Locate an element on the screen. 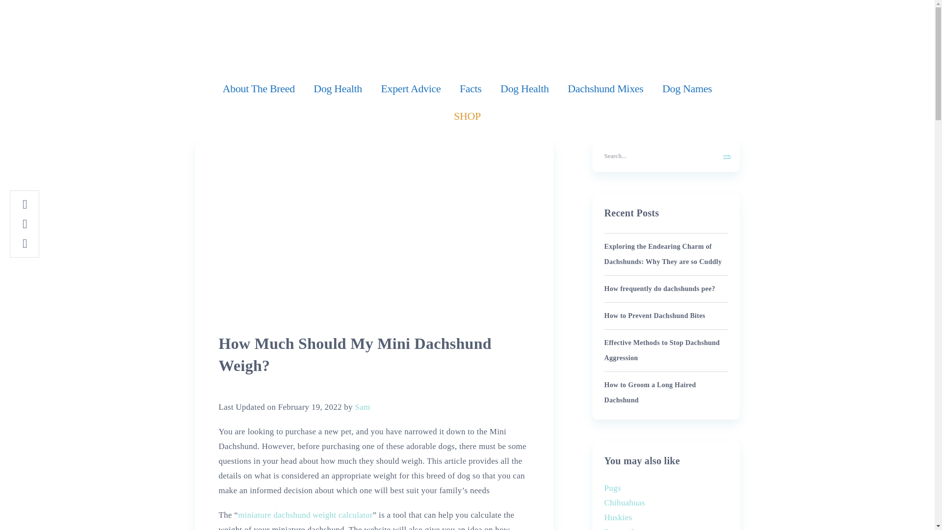 This screenshot has width=942, height=530. Facts is located at coordinates (470, 88).